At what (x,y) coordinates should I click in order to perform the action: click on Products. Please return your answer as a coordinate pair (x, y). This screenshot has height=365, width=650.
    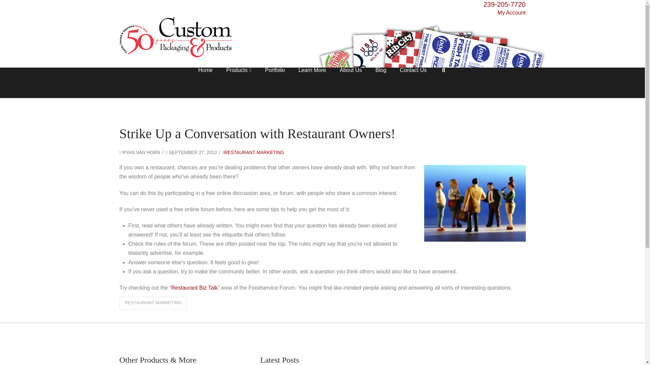
    Looking at the image, I should click on (239, 82).